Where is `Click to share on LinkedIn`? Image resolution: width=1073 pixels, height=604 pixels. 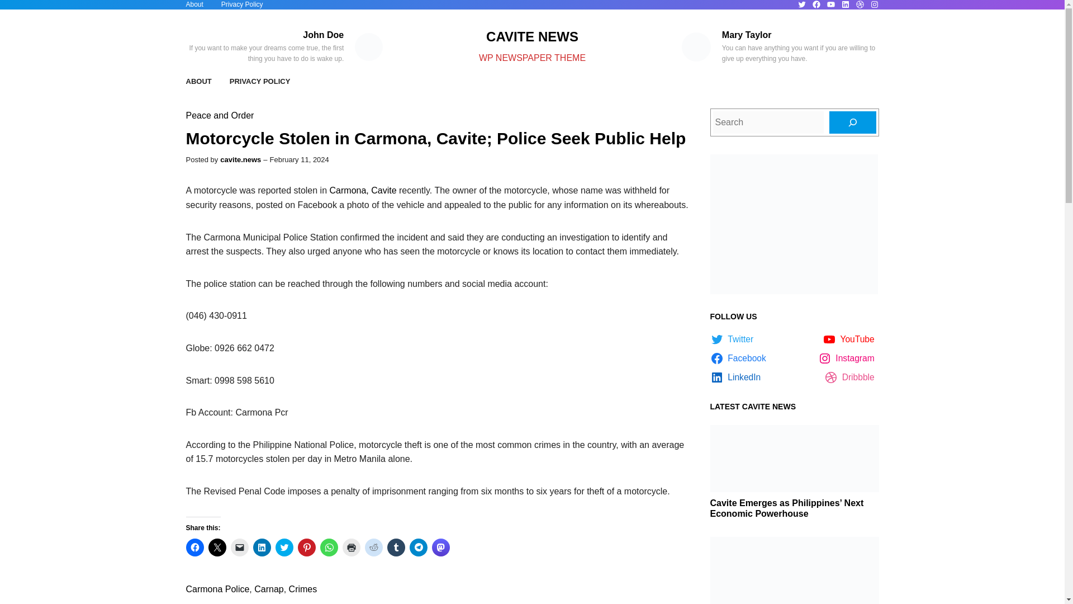 Click to share on LinkedIn is located at coordinates (261, 547).